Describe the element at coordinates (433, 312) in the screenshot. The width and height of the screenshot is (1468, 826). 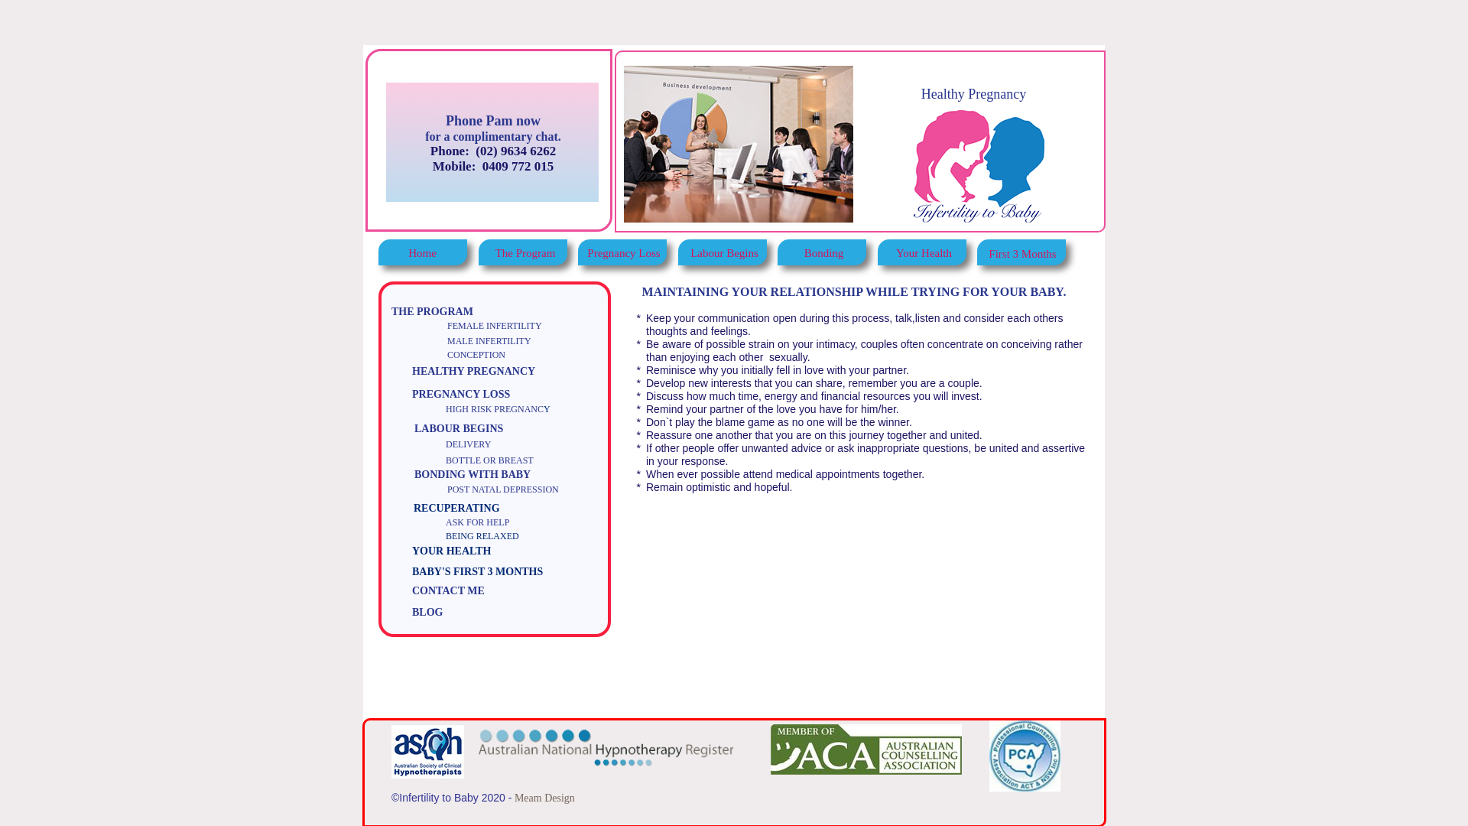
I see `THE PROGRAM` at that location.